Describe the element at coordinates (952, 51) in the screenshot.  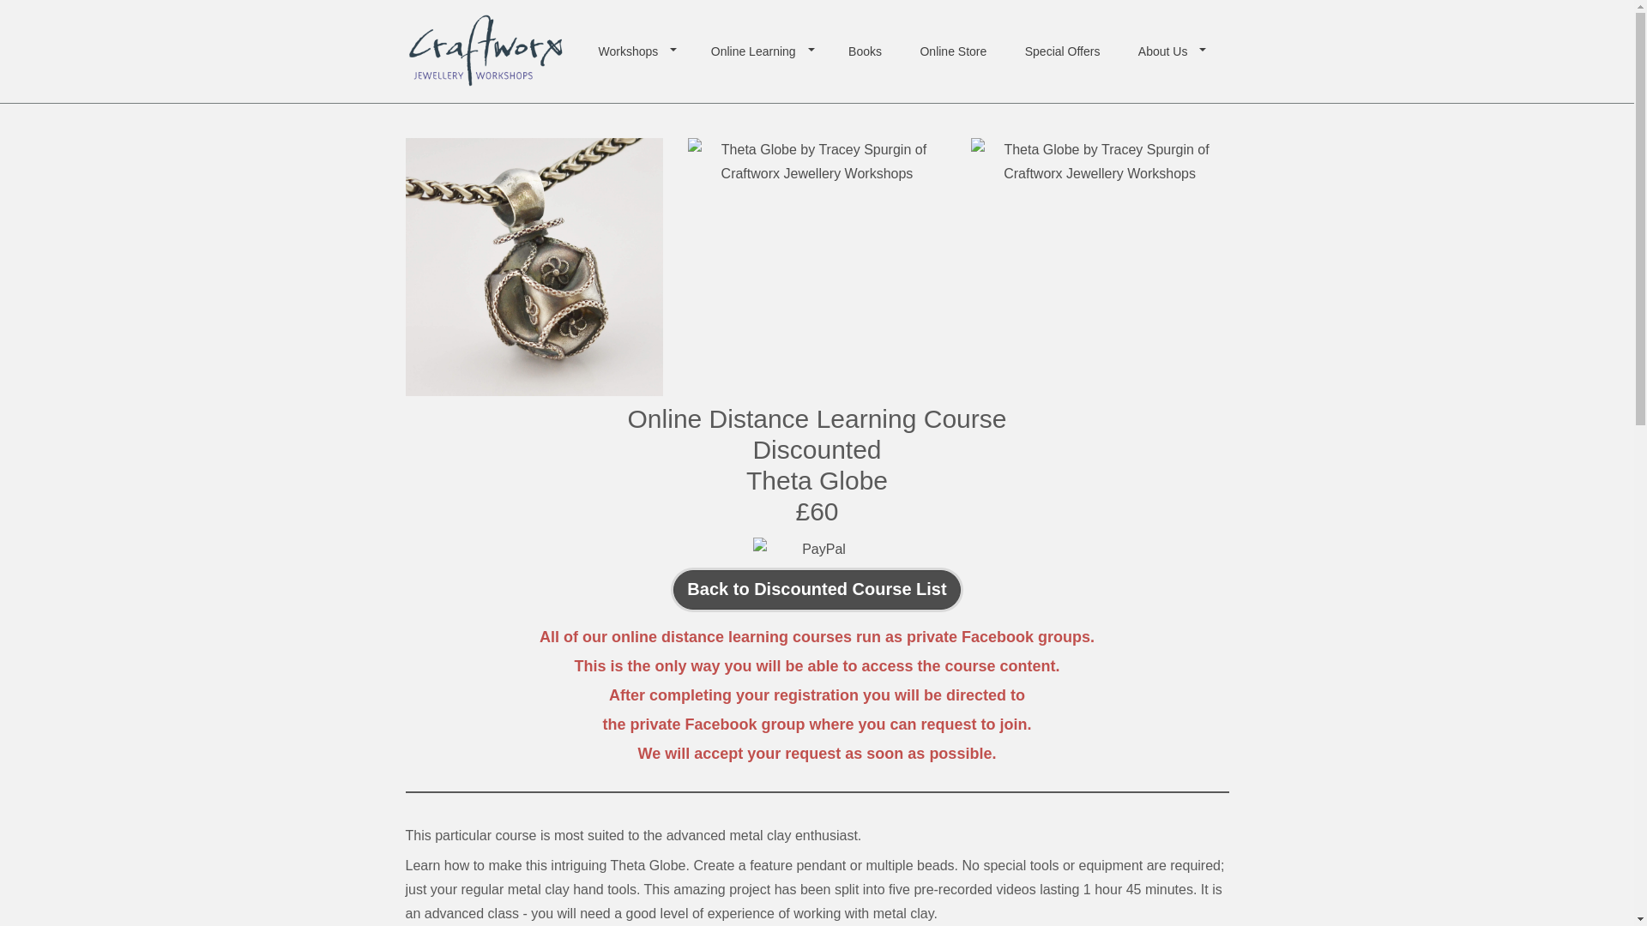
I see `Online Store` at that location.